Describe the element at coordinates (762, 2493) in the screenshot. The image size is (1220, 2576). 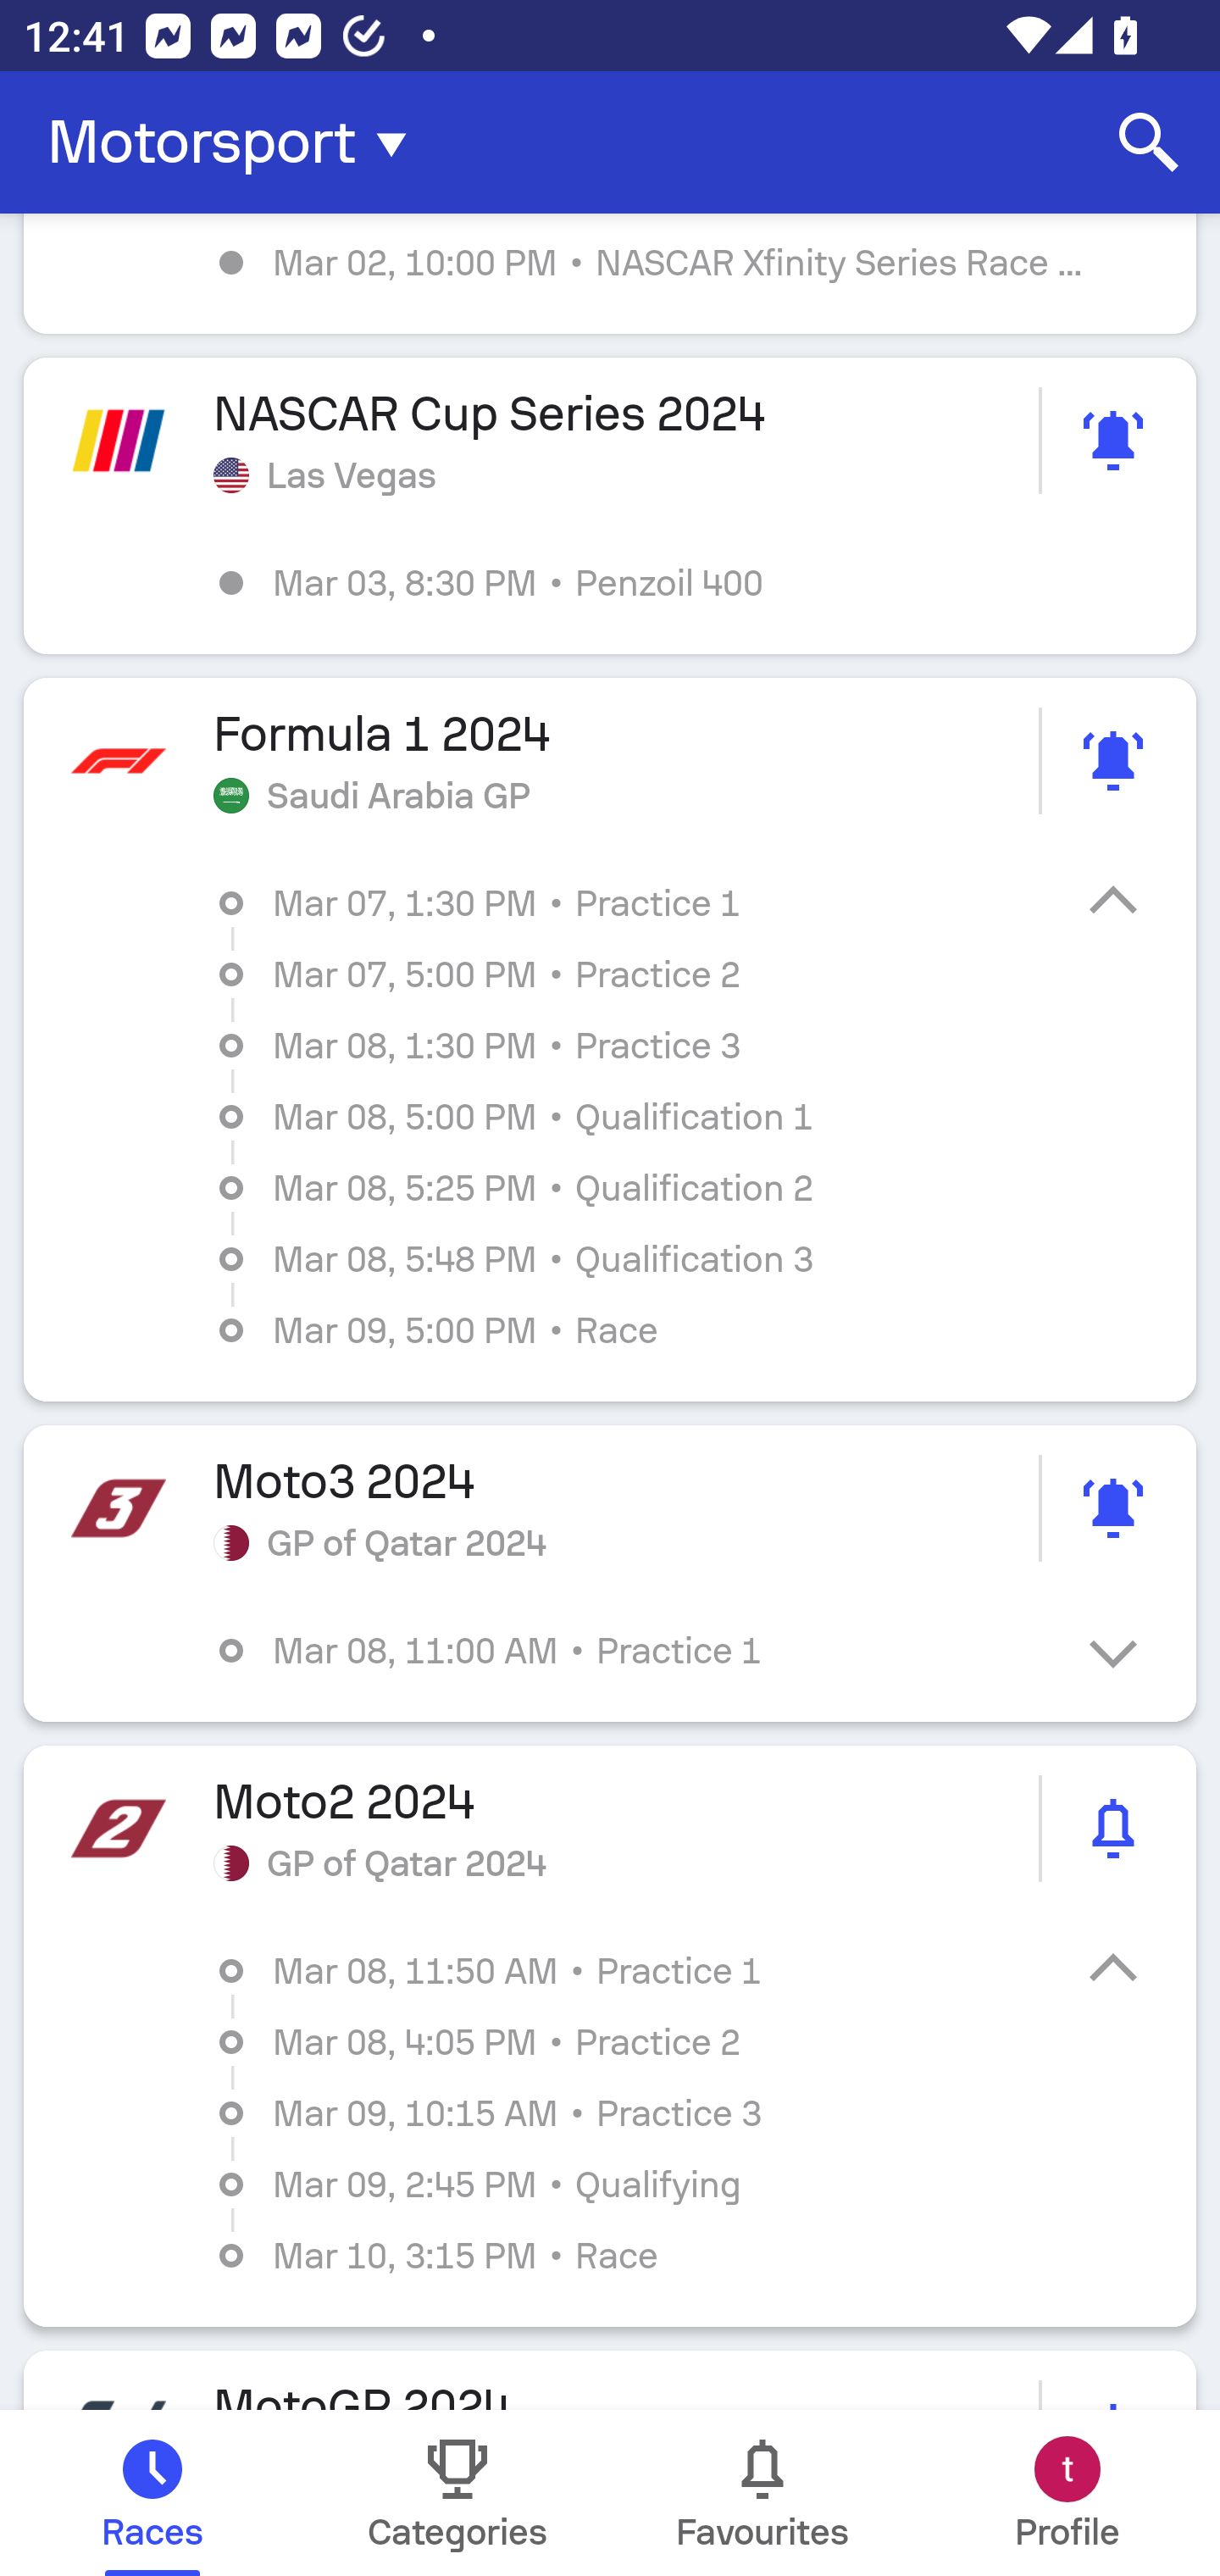
I see `Favourites` at that location.